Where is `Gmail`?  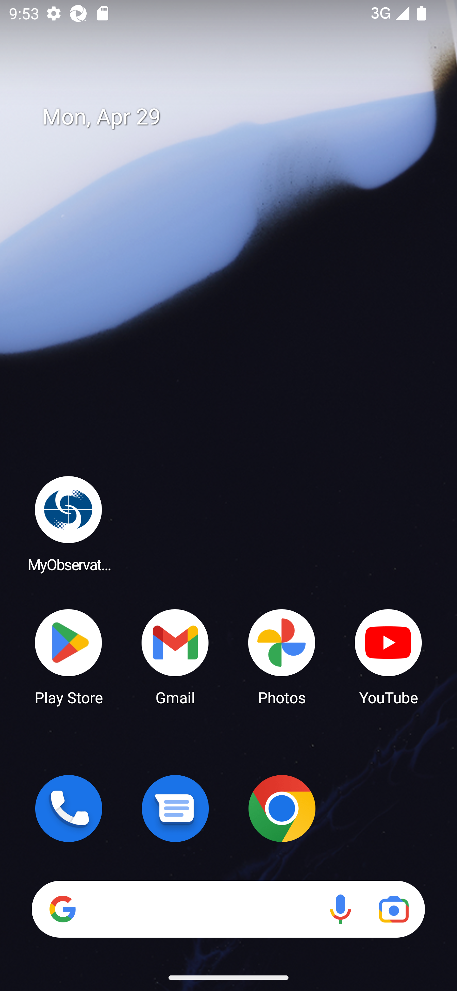
Gmail is located at coordinates (175, 656).